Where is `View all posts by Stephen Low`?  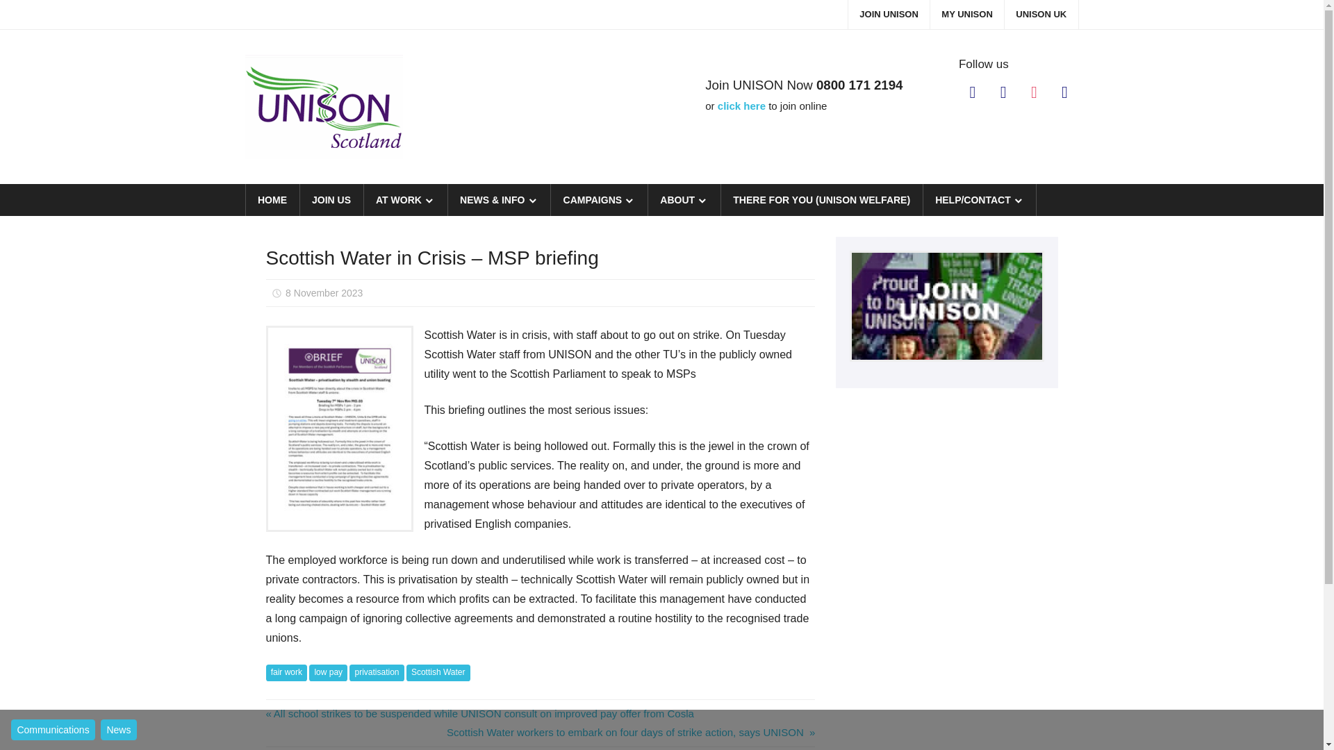 View all posts by Stephen Low is located at coordinates (423, 292).